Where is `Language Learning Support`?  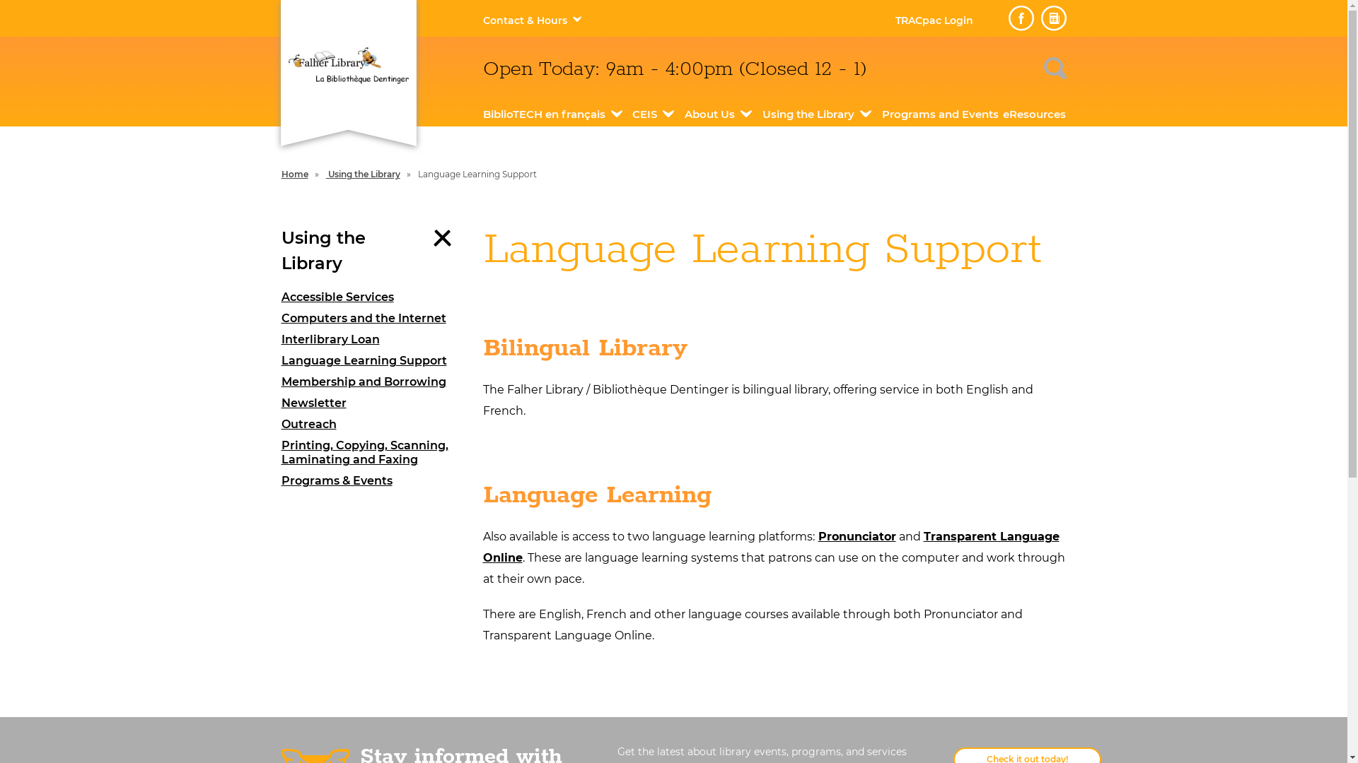 Language Learning Support is located at coordinates (372, 361).